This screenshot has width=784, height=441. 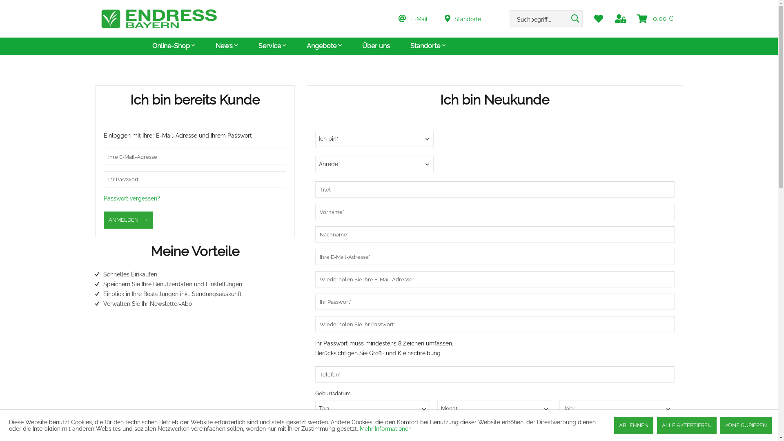 What do you see at coordinates (419, 19) in the screenshot?
I see `E-Mail` at bounding box center [419, 19].